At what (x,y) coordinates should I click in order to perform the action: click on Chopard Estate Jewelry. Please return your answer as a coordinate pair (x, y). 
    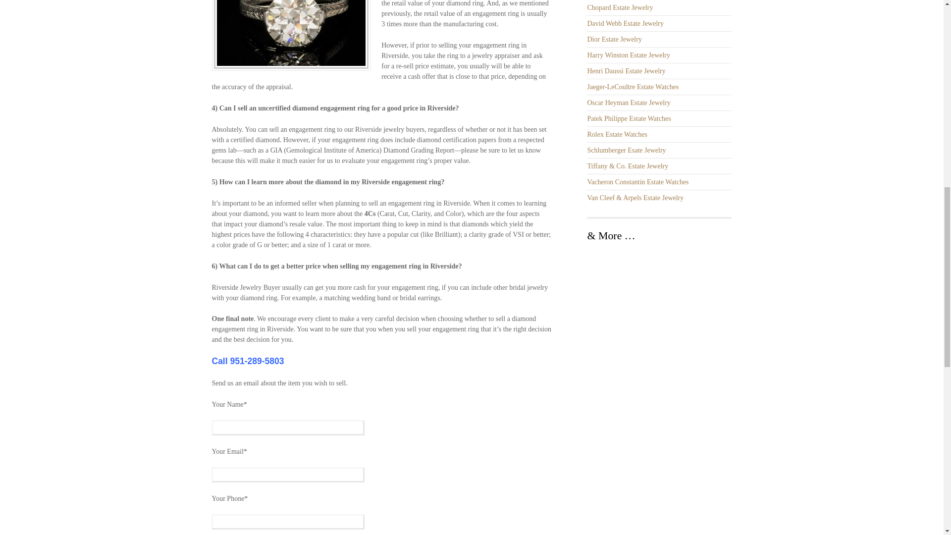
    Looking at the image, I should click on (619, 7).